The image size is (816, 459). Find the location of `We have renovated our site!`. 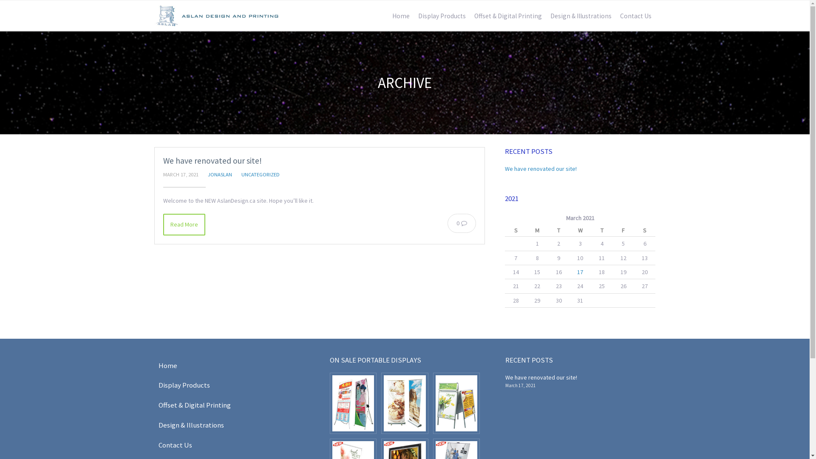

We have renovated our site! is located at coordinates (541, 377).